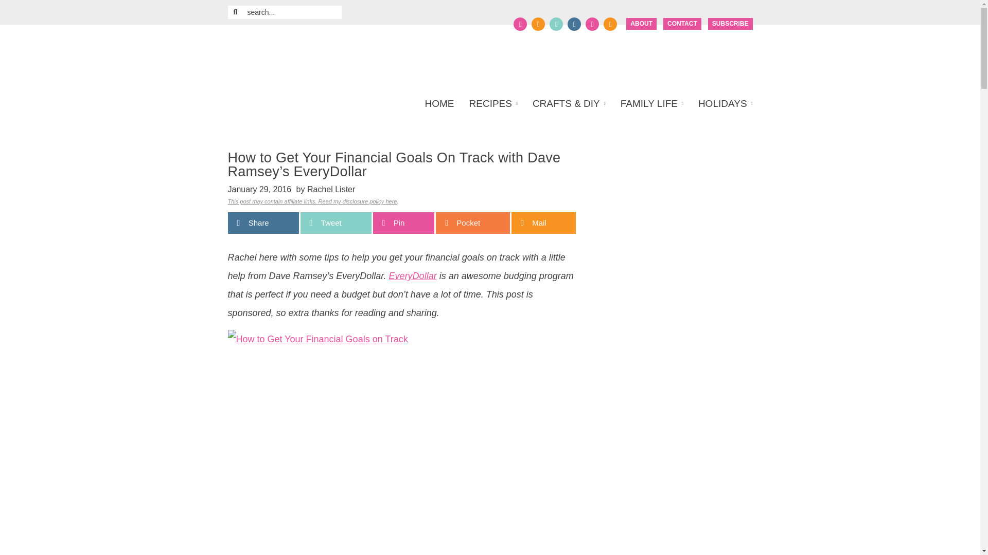  What do you see at coordinates (538, 24) in the screenshot?
I see `Follow 5 Minutes For Mom on Twitter` at bounding box center [538, 24].